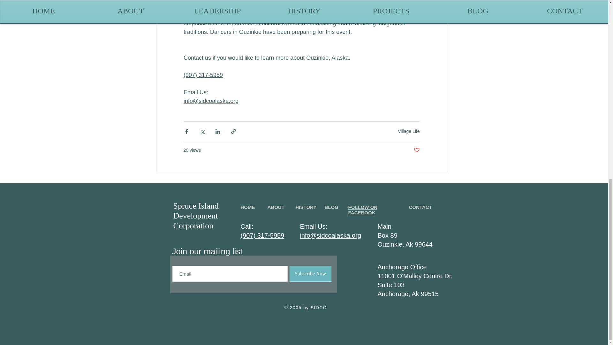 This screenshot has height=345, width=613. What do you see at coordinates (420, 207) in the screenshot?
I see `CONTACT` at bounding box center [420, 207].